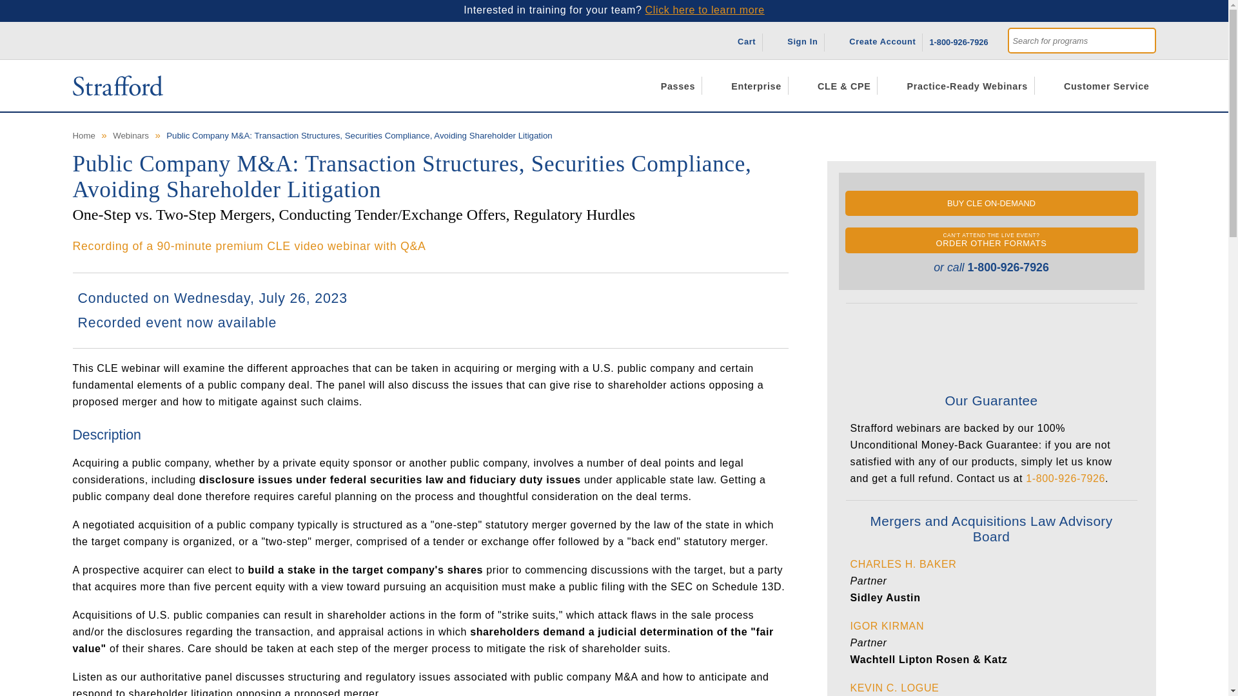 This screenshot has width=1238, height=696. What do you see at coordinates (796, 40) in the screenshot?
I see `Sign In` at bounding box center [796, 40].